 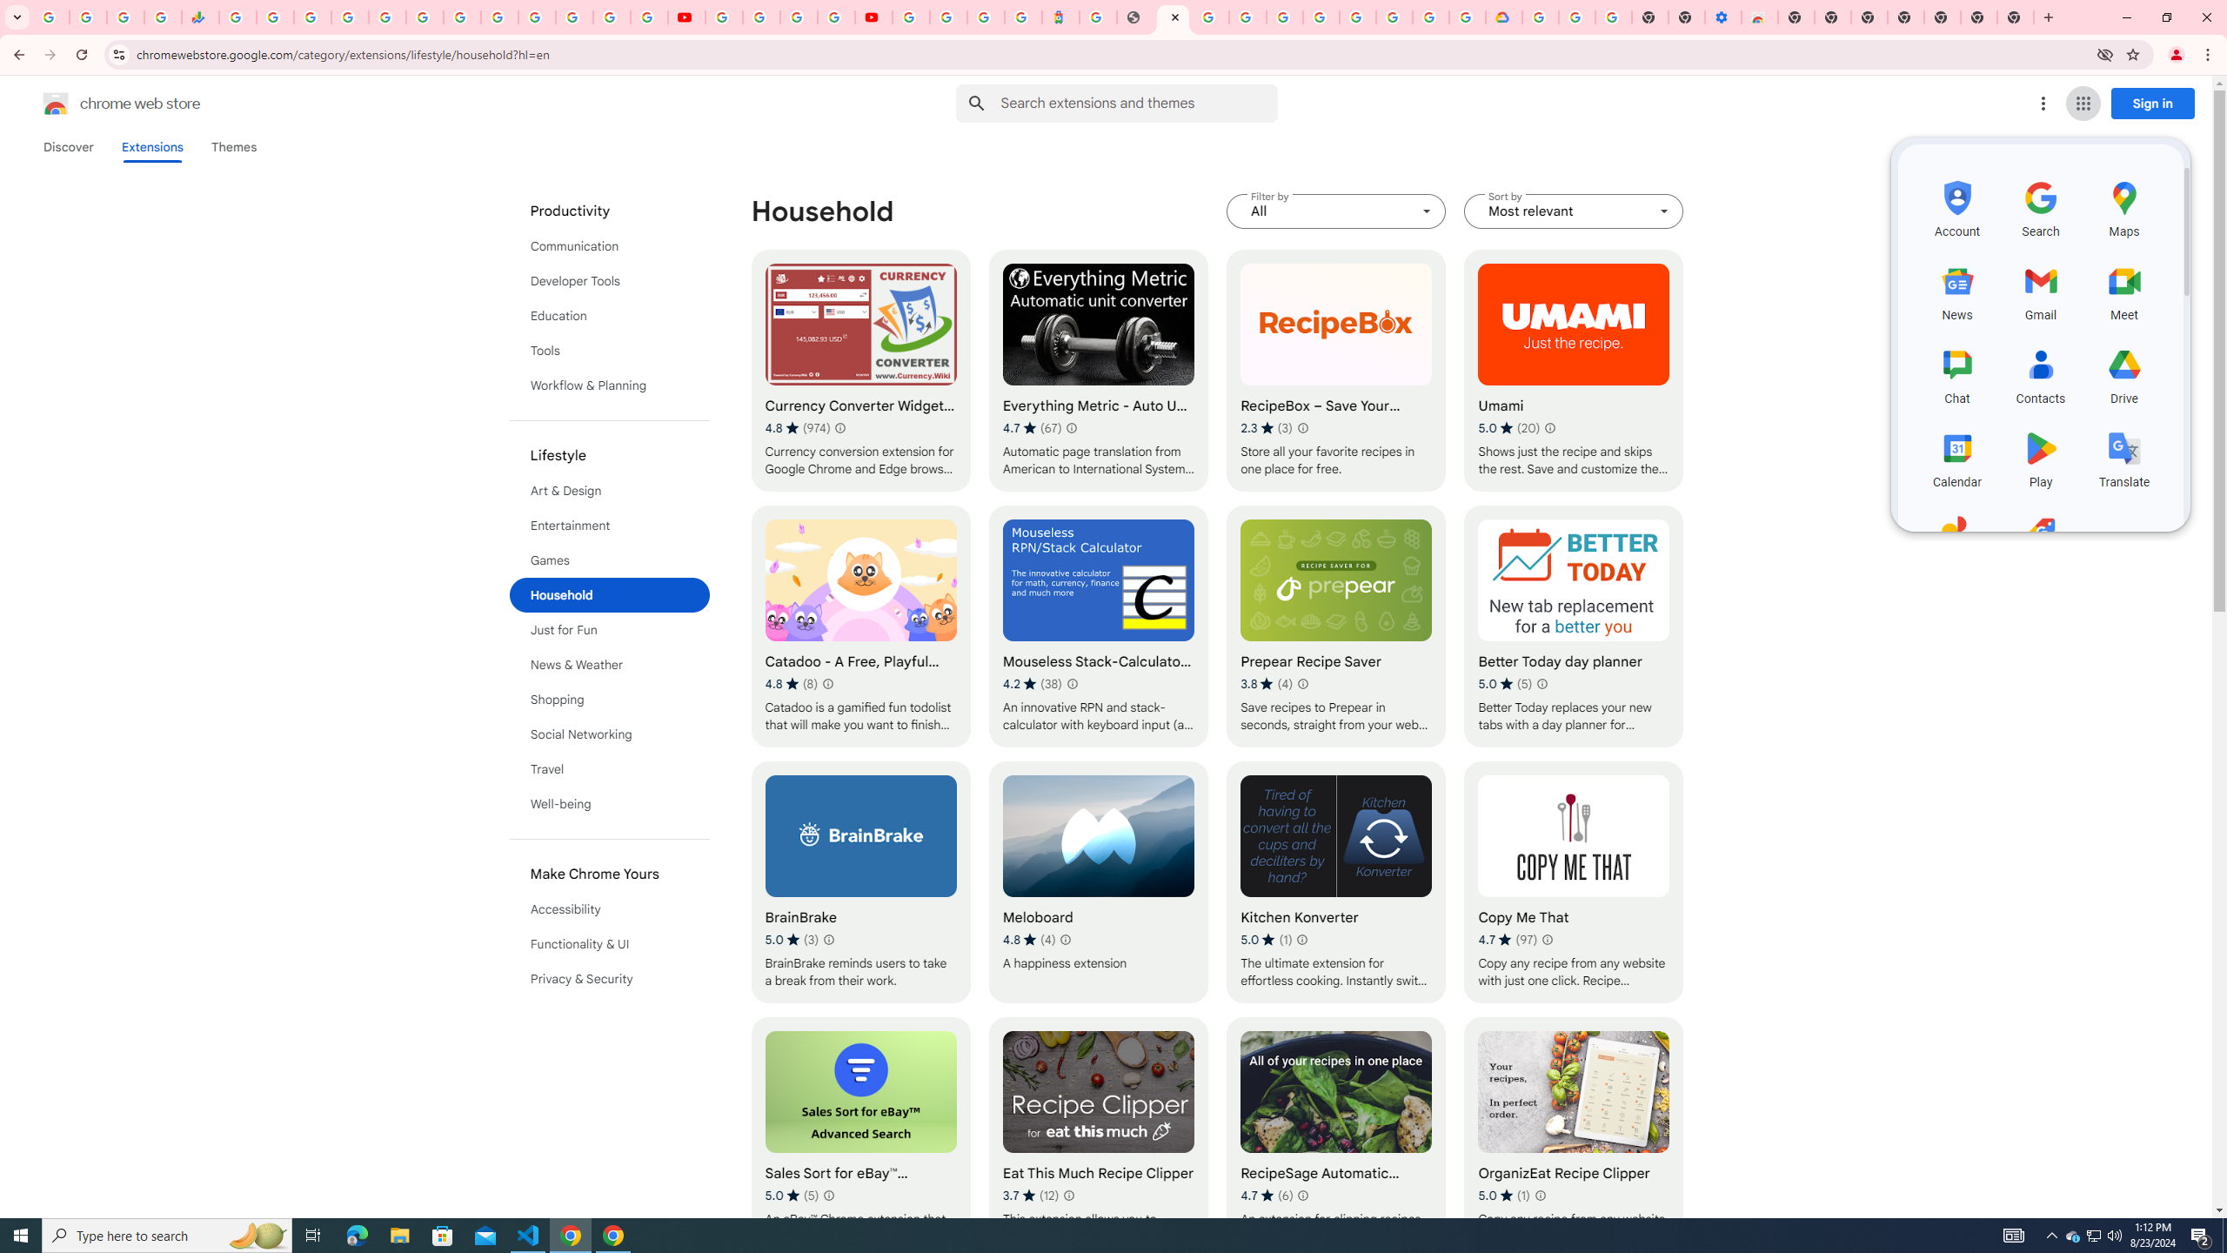 What do you see at coordinates (1099, 1138) in the screenshot?
I see `Eat This Much Recipe Clipper` at bounding box center [1099, 1138].